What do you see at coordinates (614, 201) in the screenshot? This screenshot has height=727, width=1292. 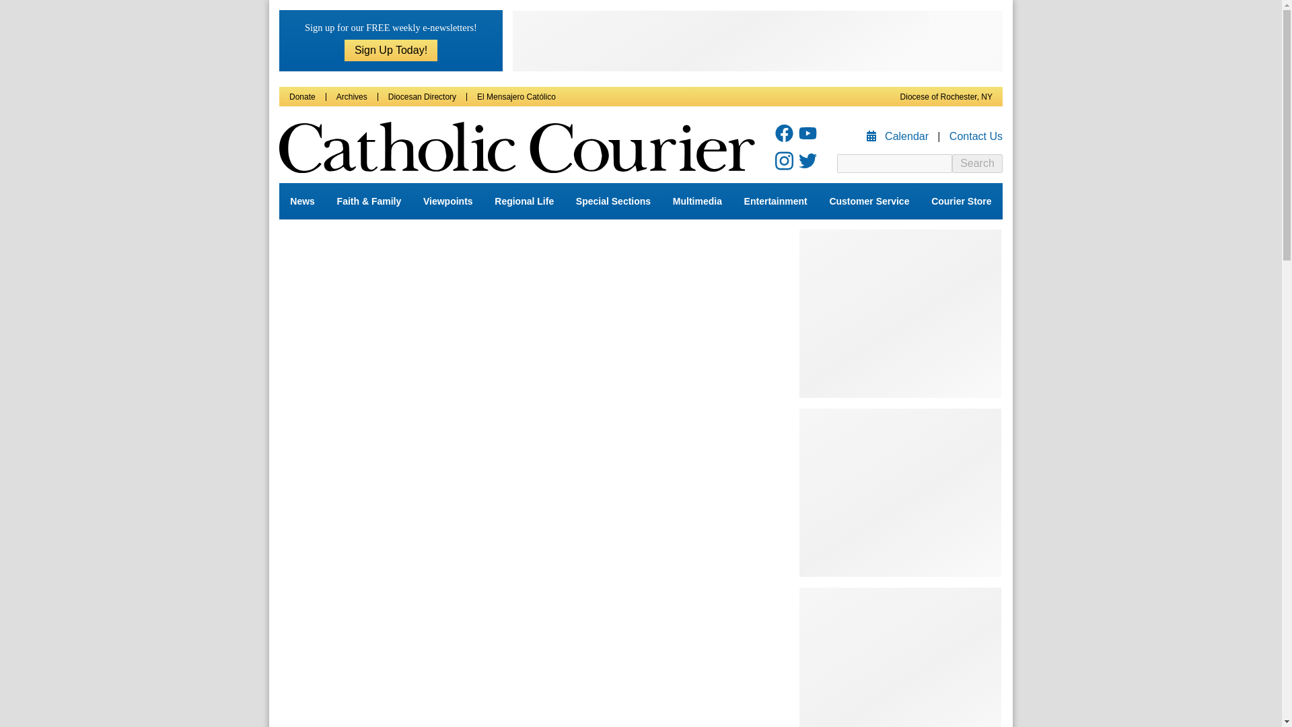 I see `Special Sections` at bounding box center [614, 201].